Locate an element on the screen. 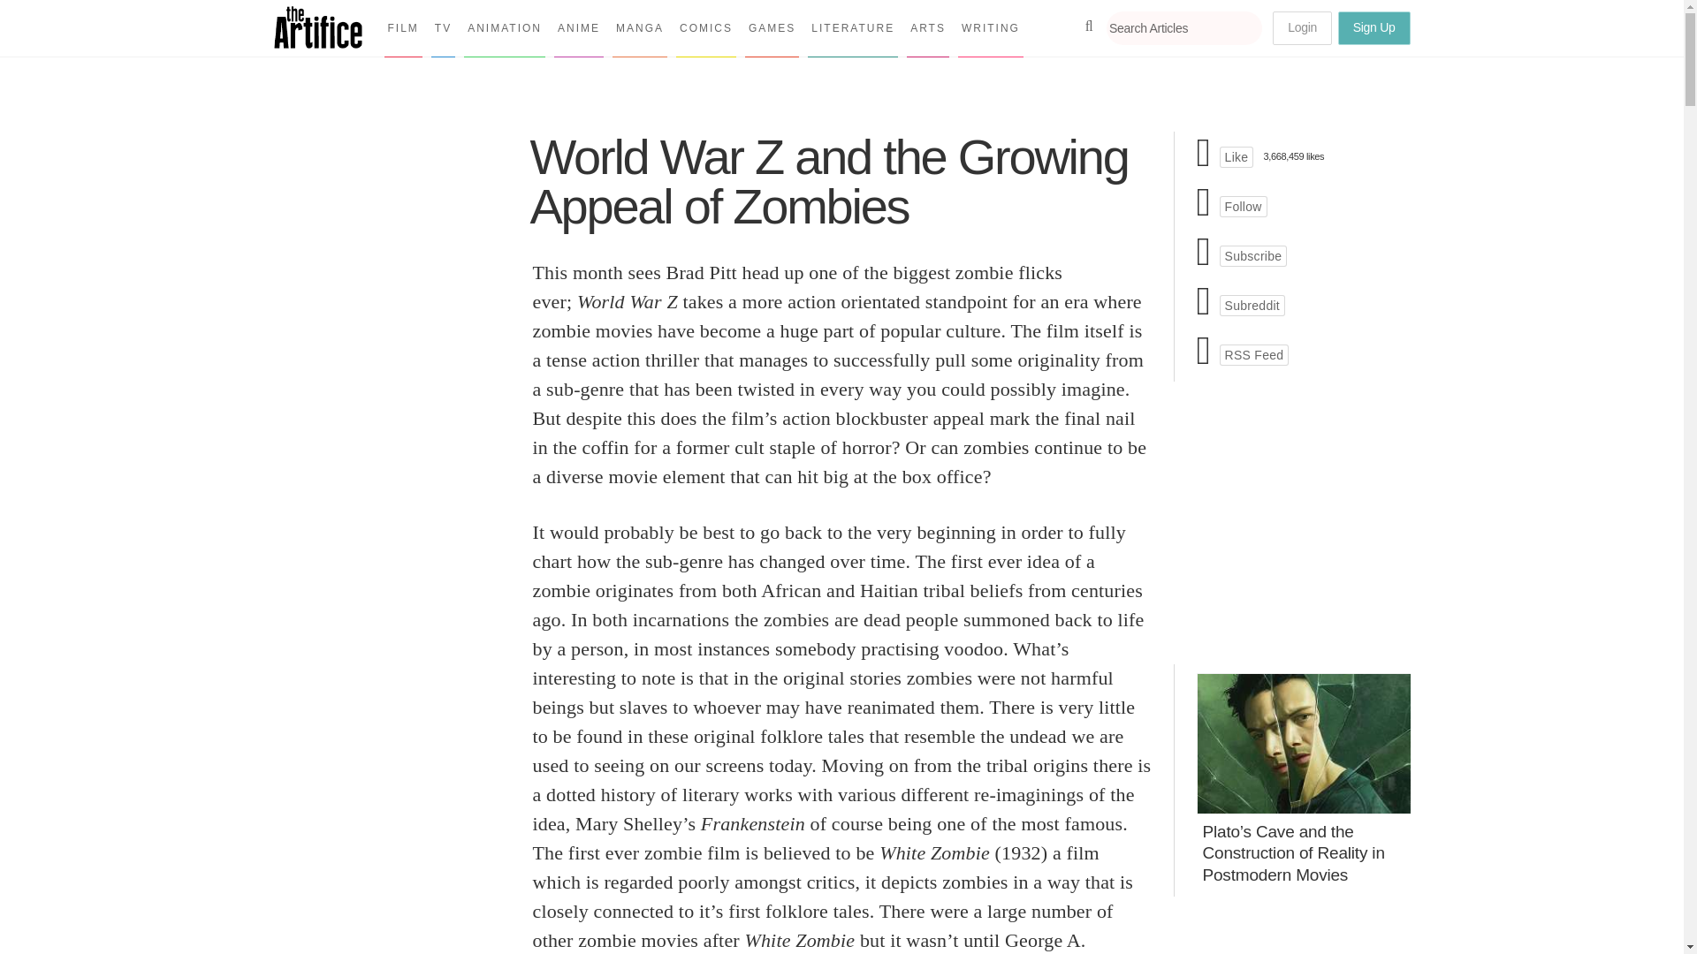  ANIME is located at coordinates (579, 28).